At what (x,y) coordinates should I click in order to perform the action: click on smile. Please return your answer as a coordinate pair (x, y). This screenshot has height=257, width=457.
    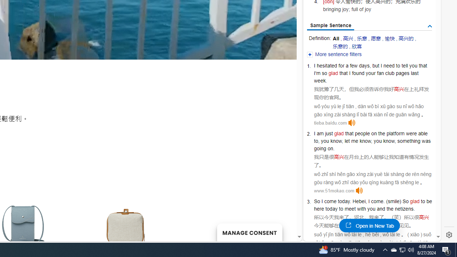
    Looking at the image, I should click on (393, 201).